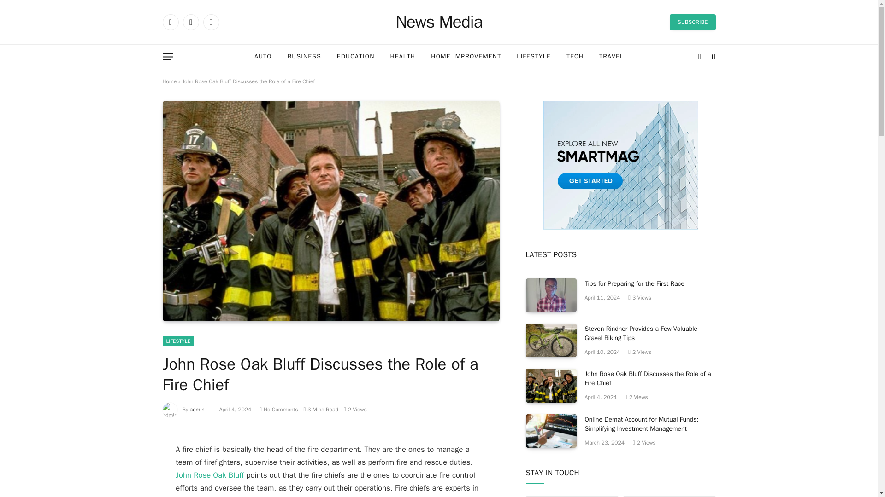  I want to click on Home, so click(169, 81).